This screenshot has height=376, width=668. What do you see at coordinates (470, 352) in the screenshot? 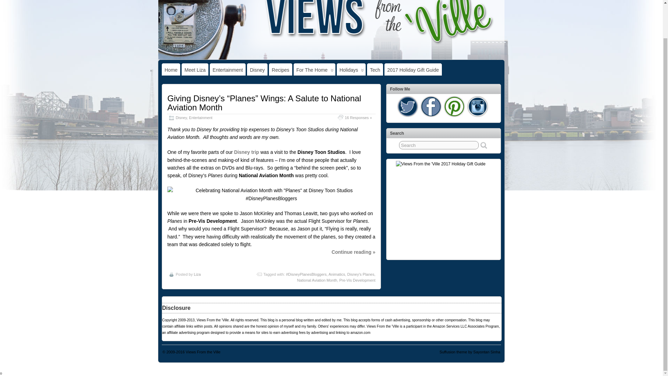
I see `Suffusion theme by Sayontan Sinha` at bounding box center [470, 352].